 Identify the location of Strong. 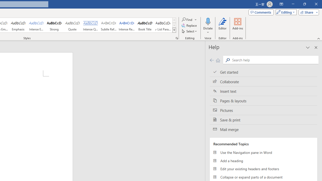
(54, 25).